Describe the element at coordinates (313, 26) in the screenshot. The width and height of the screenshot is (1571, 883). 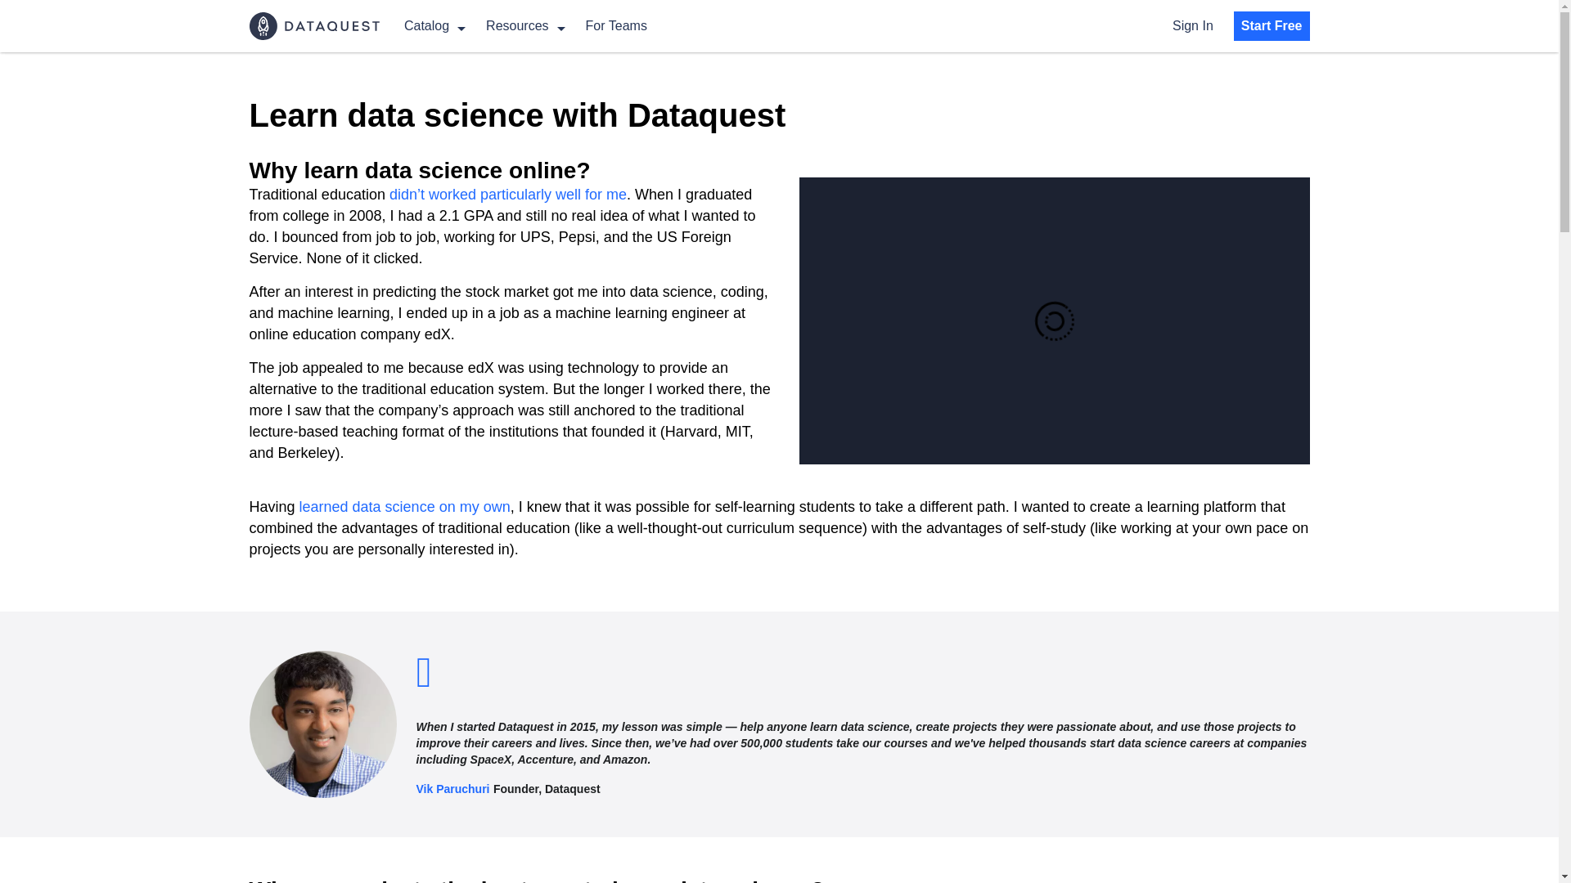
I see `DQ-Logo` at that location.